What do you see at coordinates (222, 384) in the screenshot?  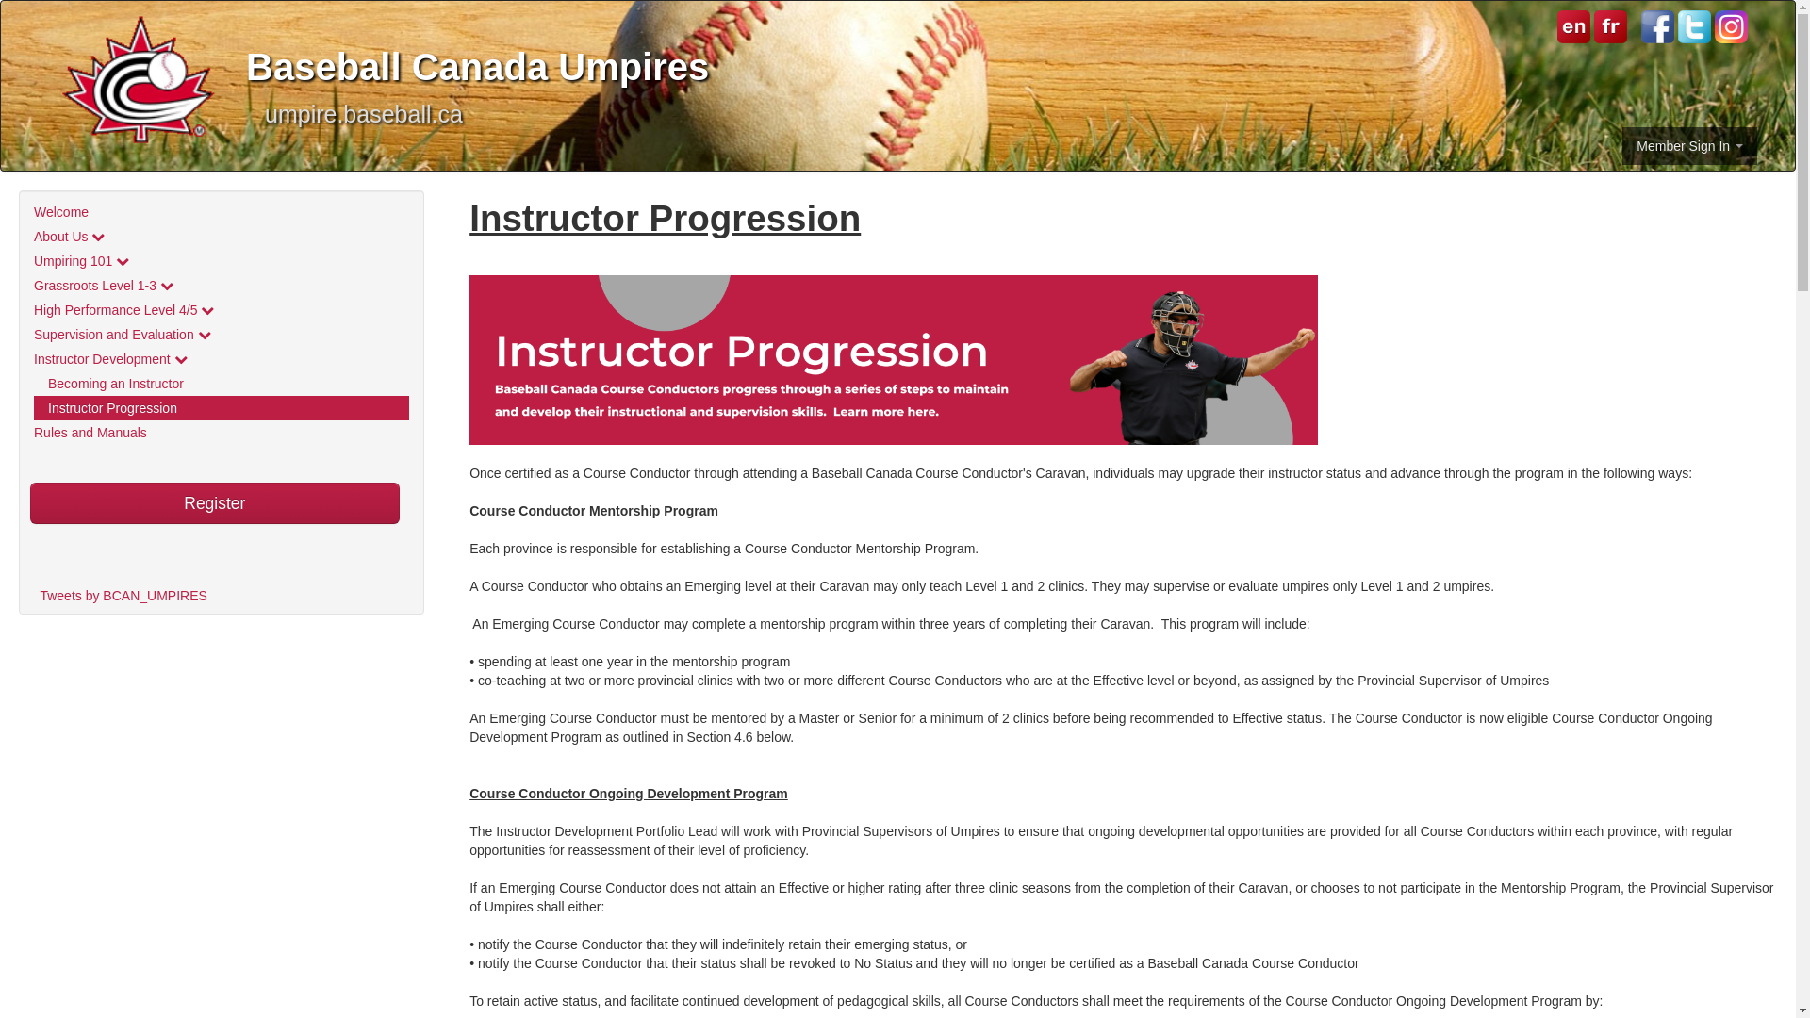 I see `Becoming an Instructor` at bounding box center [222, 384].